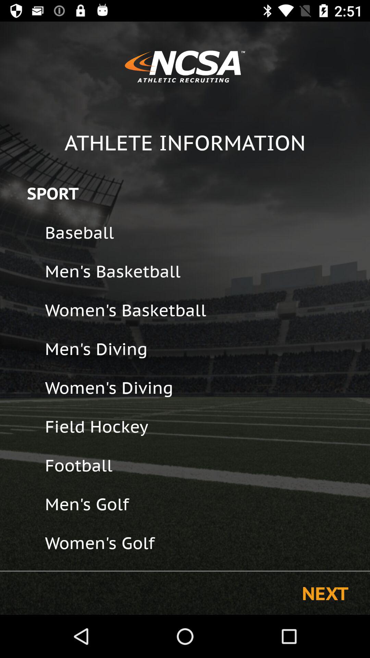 The width and height of the screenshot is (370, 658). Describe the element at coordinates (203, 465) in the screenshot. I see `choose the football icon` at that location.